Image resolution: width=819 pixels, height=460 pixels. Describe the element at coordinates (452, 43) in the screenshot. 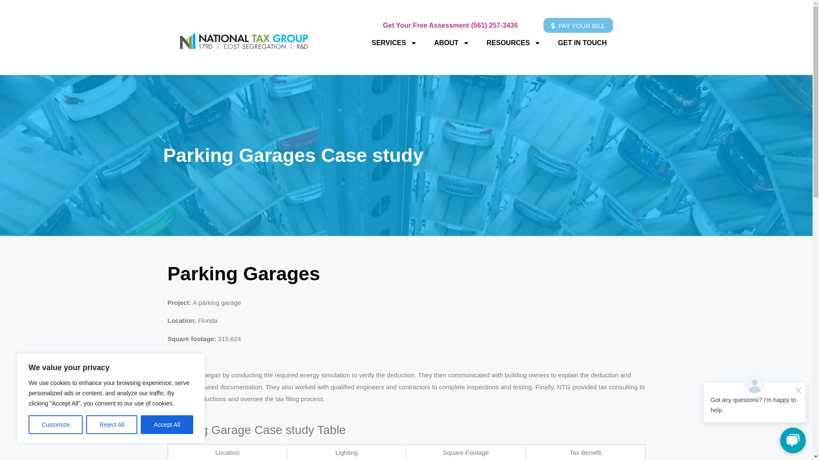

I see `ABOUT` at that location.